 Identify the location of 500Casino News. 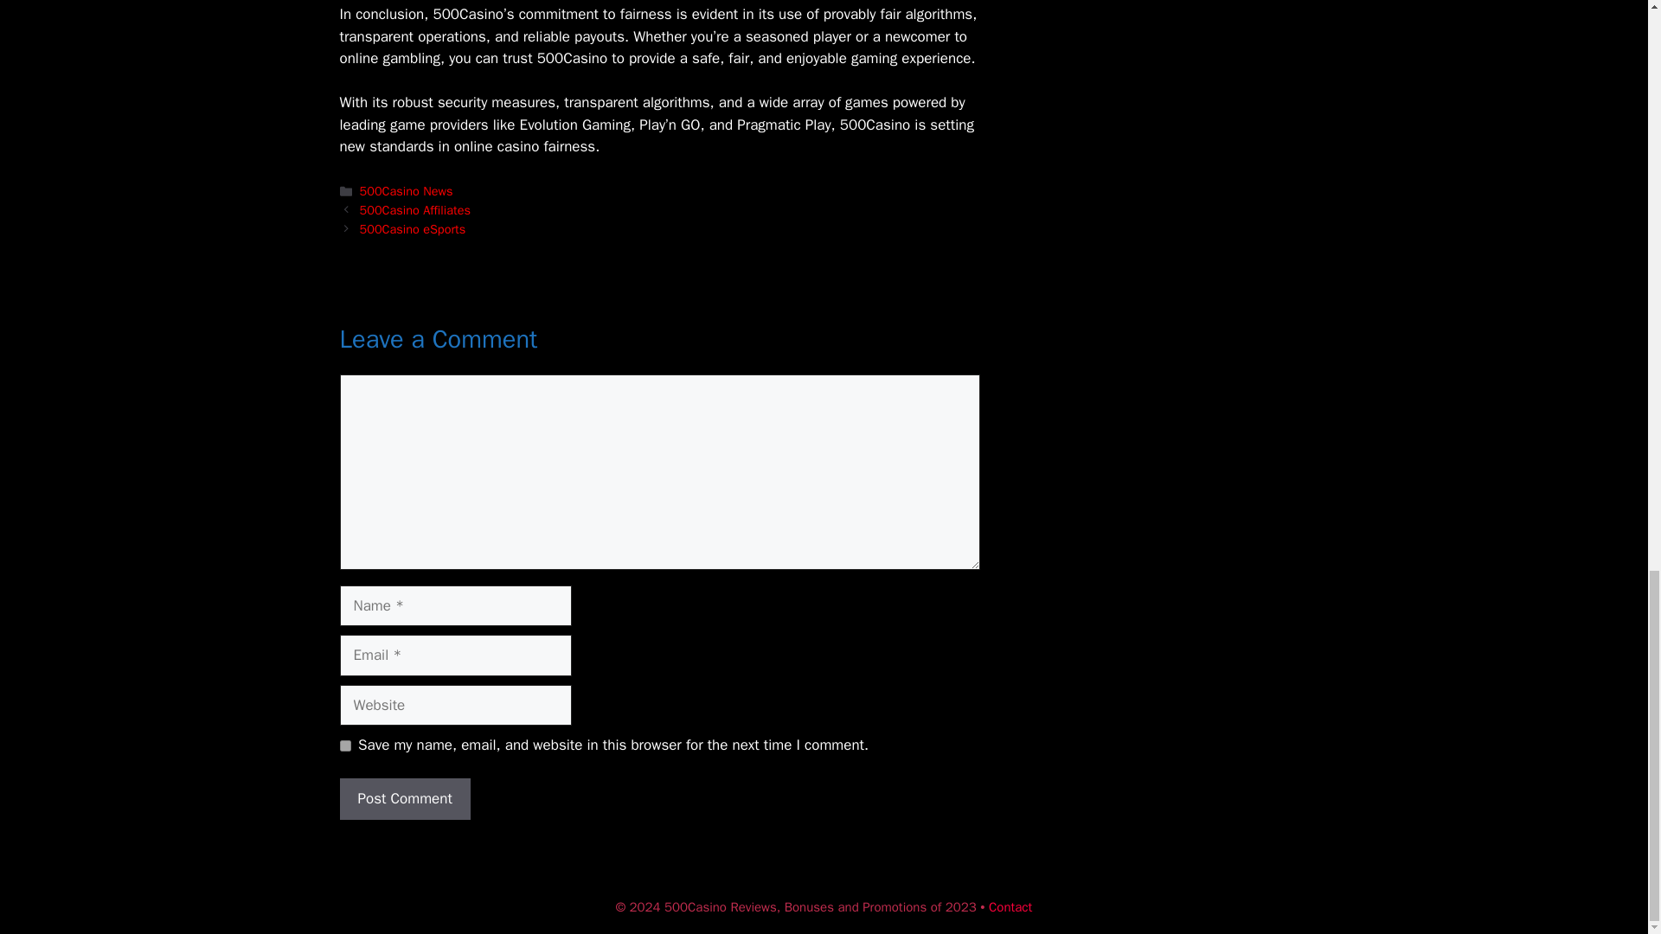
(407, 190).